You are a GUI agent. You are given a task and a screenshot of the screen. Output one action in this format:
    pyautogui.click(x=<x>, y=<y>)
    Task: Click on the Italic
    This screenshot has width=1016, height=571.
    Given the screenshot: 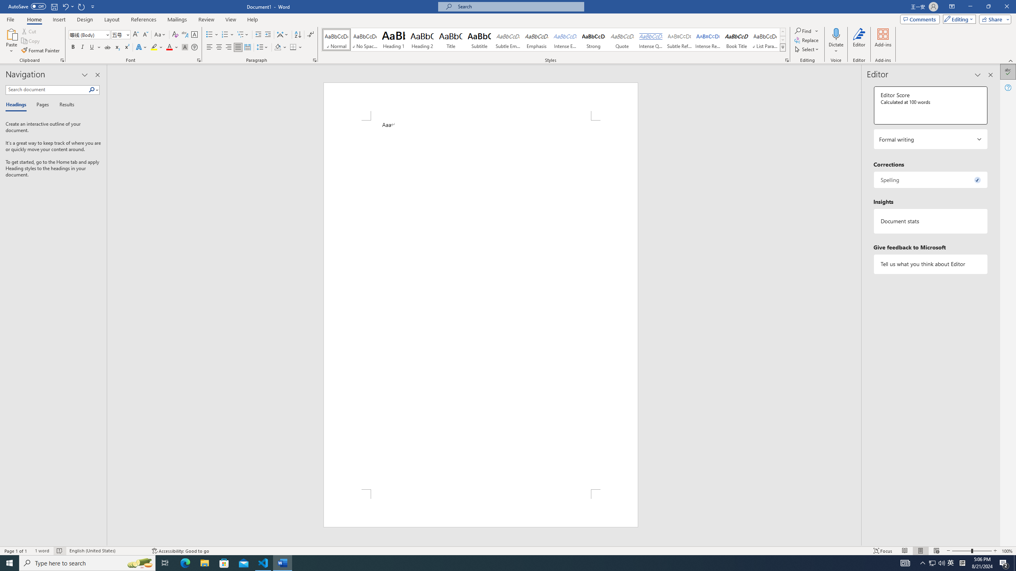 What is the action you would take?
    pyautogui.click(x=83, y=48)
    